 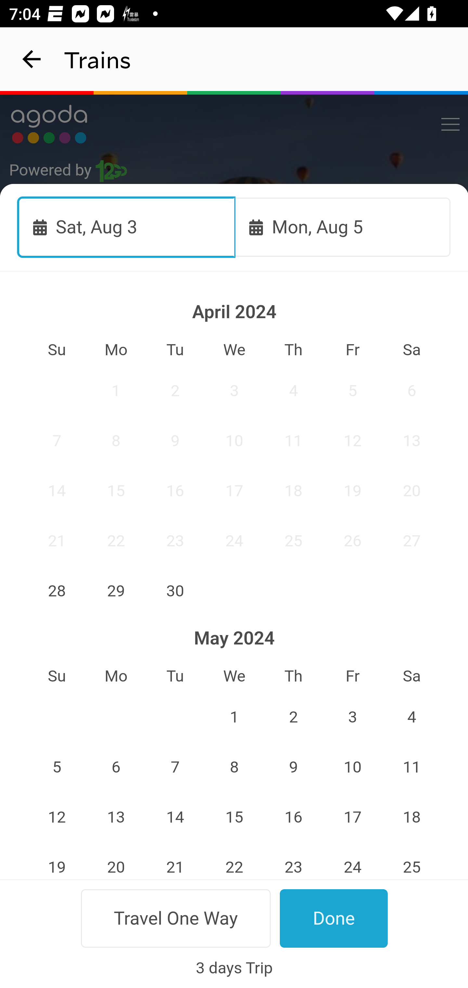 What do you see at coordinates (235, 391) in the screenshot?
I see `3` at bounding box center [235, 391].